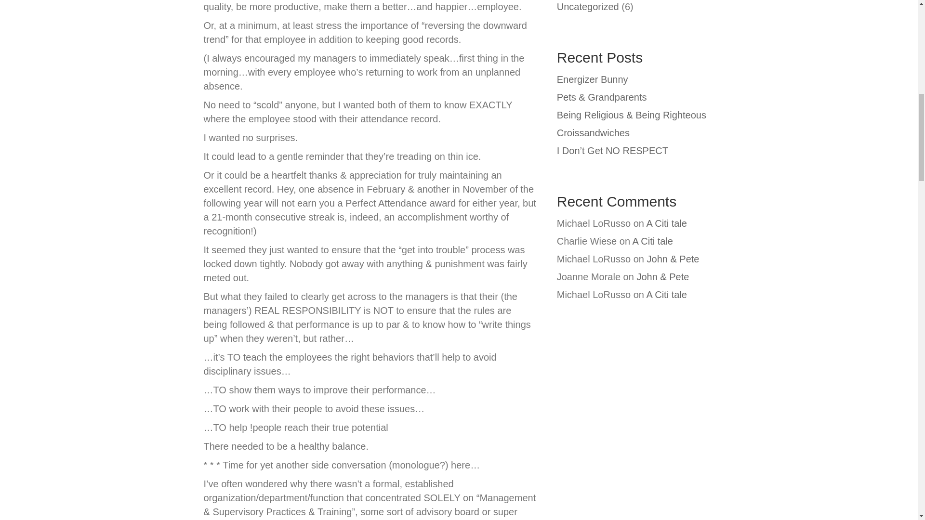  What do you see at coordinates (666, 295) in the screenshot?
I see `A Citi tale` at bounding box center [666, 295].